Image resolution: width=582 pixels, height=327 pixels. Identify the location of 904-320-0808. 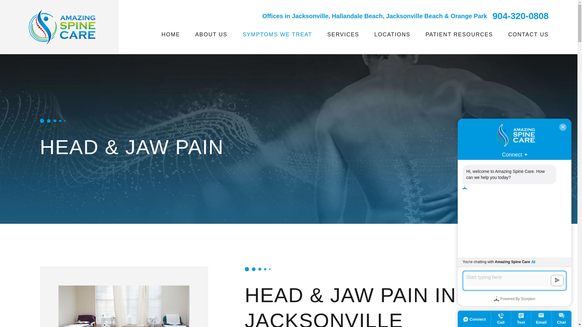
(520, 16).